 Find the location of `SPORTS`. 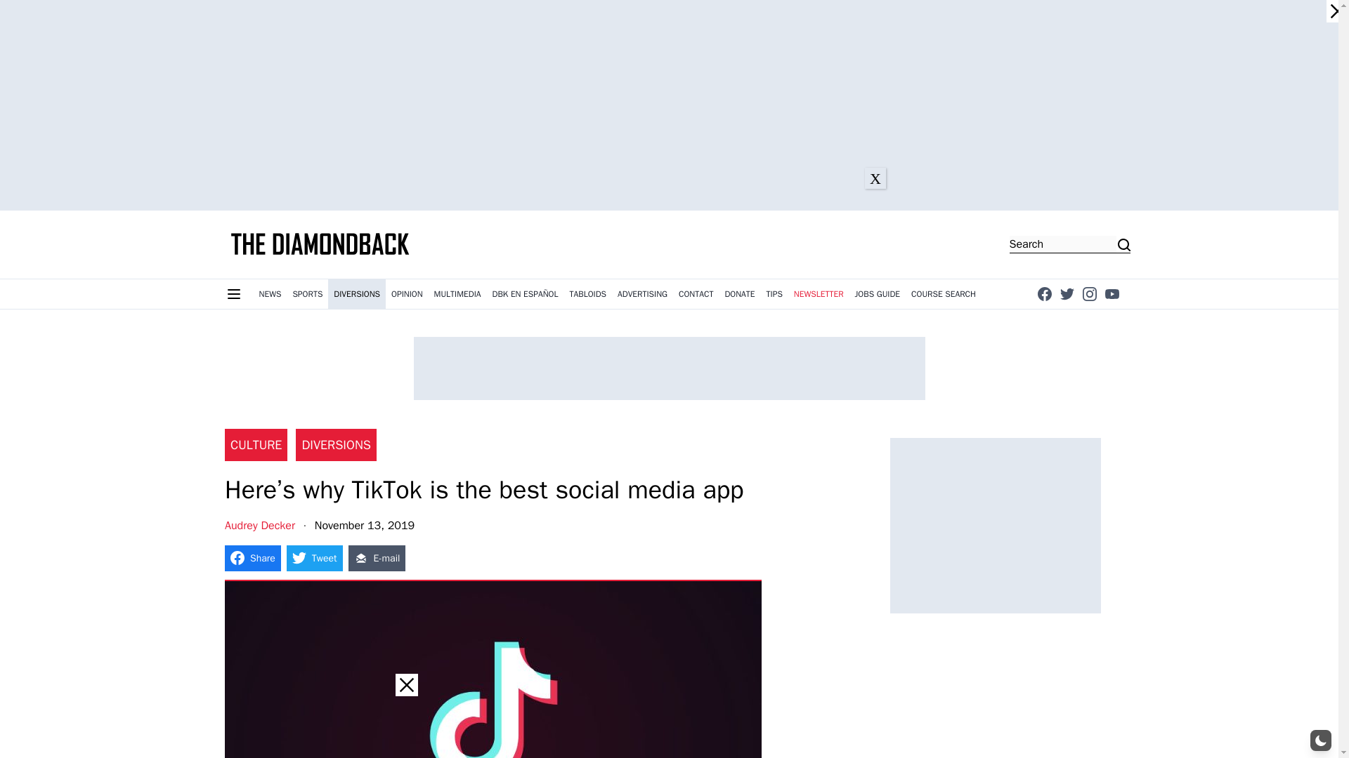

SPORTS is located at coordinates (306, 293).